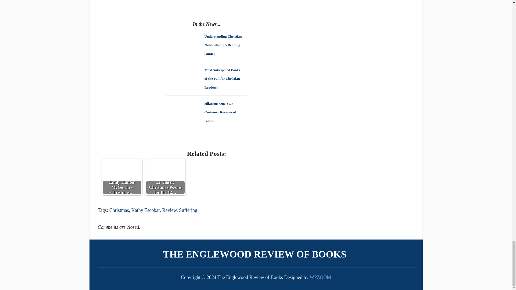 Image resolution: width=516 pixels, height=290 pixels. I want to click on Christmas, so click(119, 210).